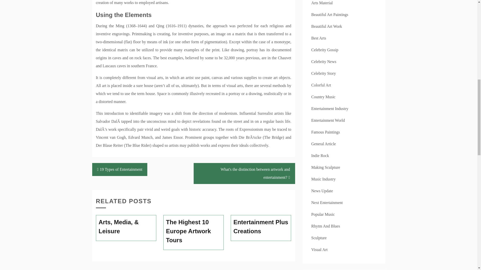  Describe the element at coordinates (244, 173) in the screenshot. I see `What's the distinction between artwork and entertainment?` at that location.